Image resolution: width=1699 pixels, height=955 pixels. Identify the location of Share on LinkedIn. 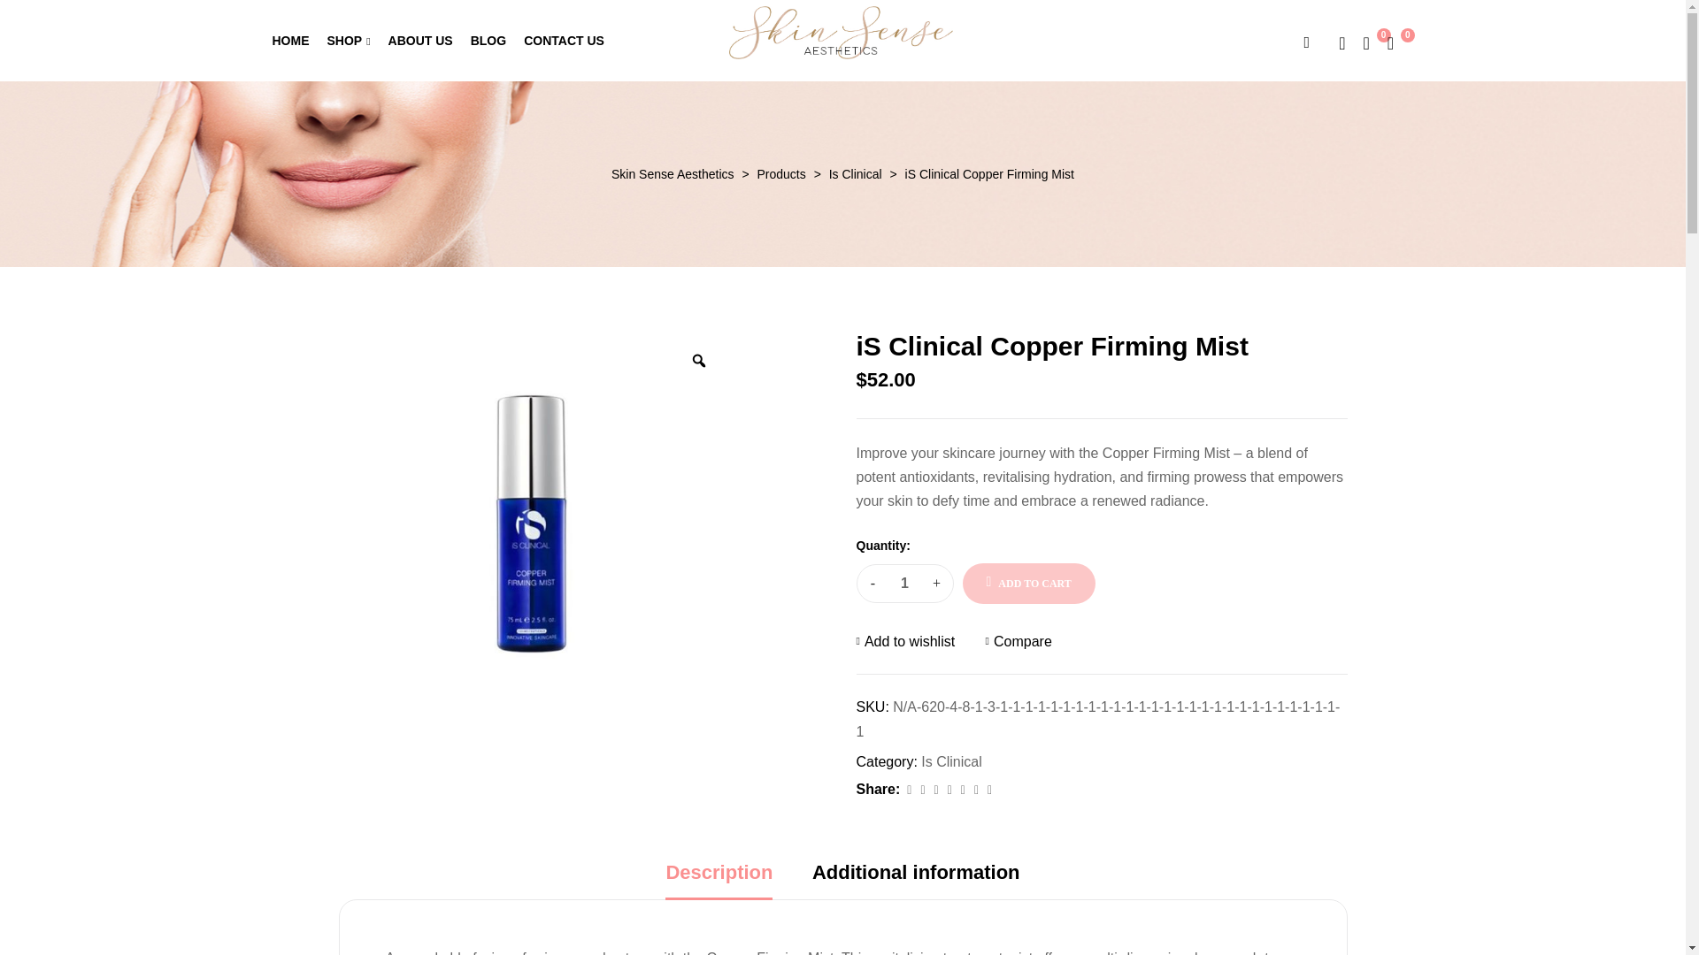
(936, 790).